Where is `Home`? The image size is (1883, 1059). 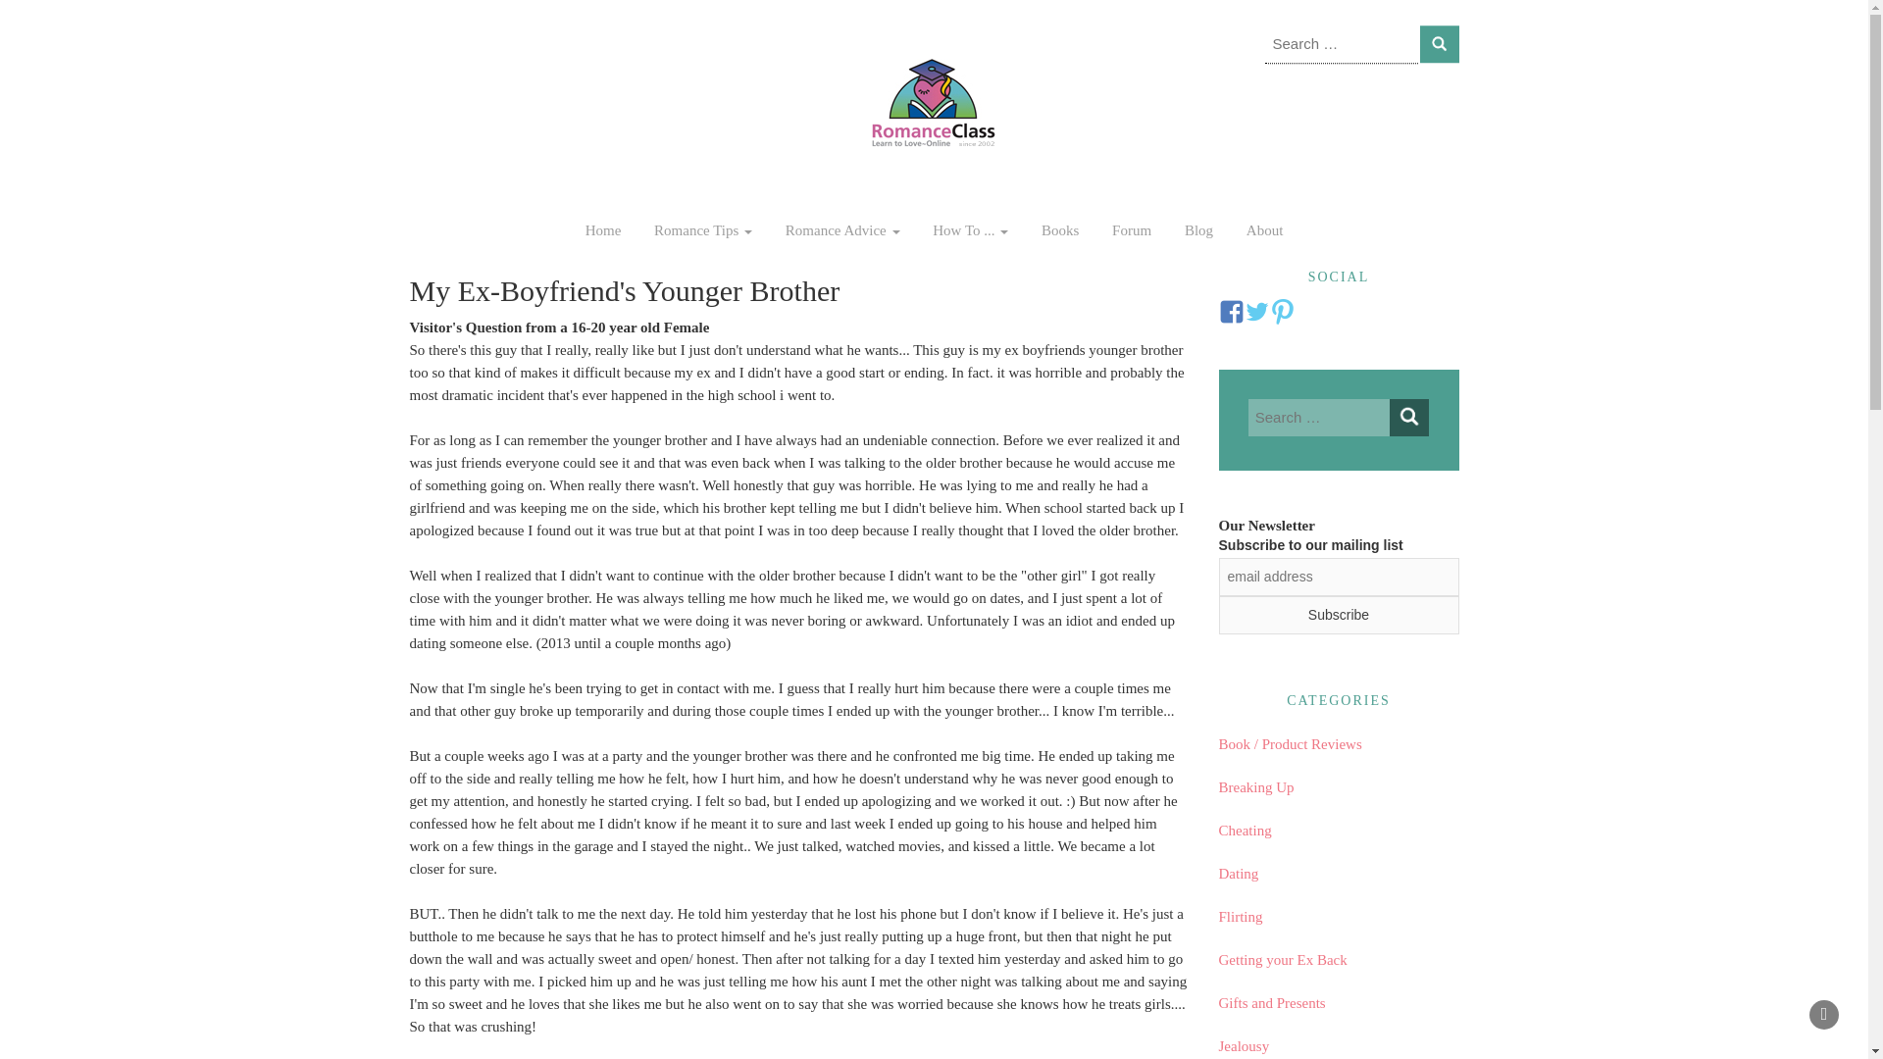 Home is located at coordinates (602, 229).